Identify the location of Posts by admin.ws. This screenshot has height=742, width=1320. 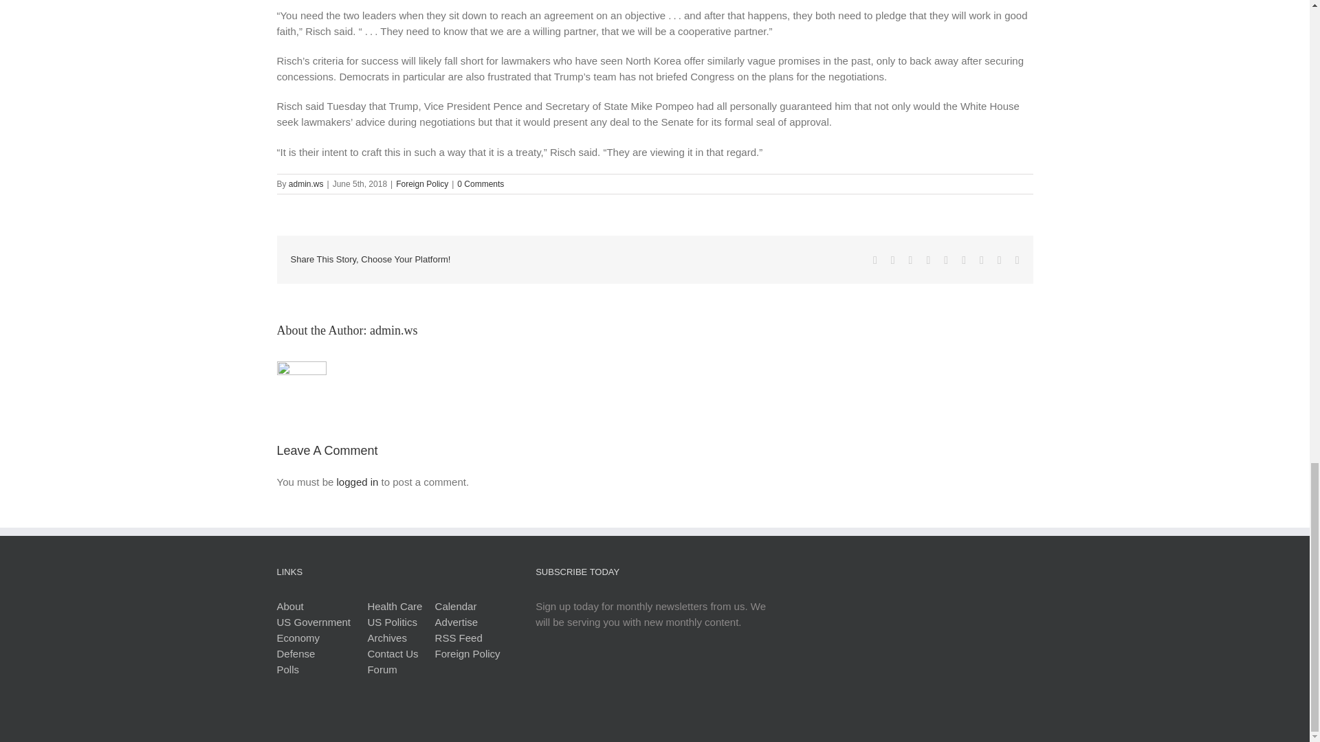
(393, 330).